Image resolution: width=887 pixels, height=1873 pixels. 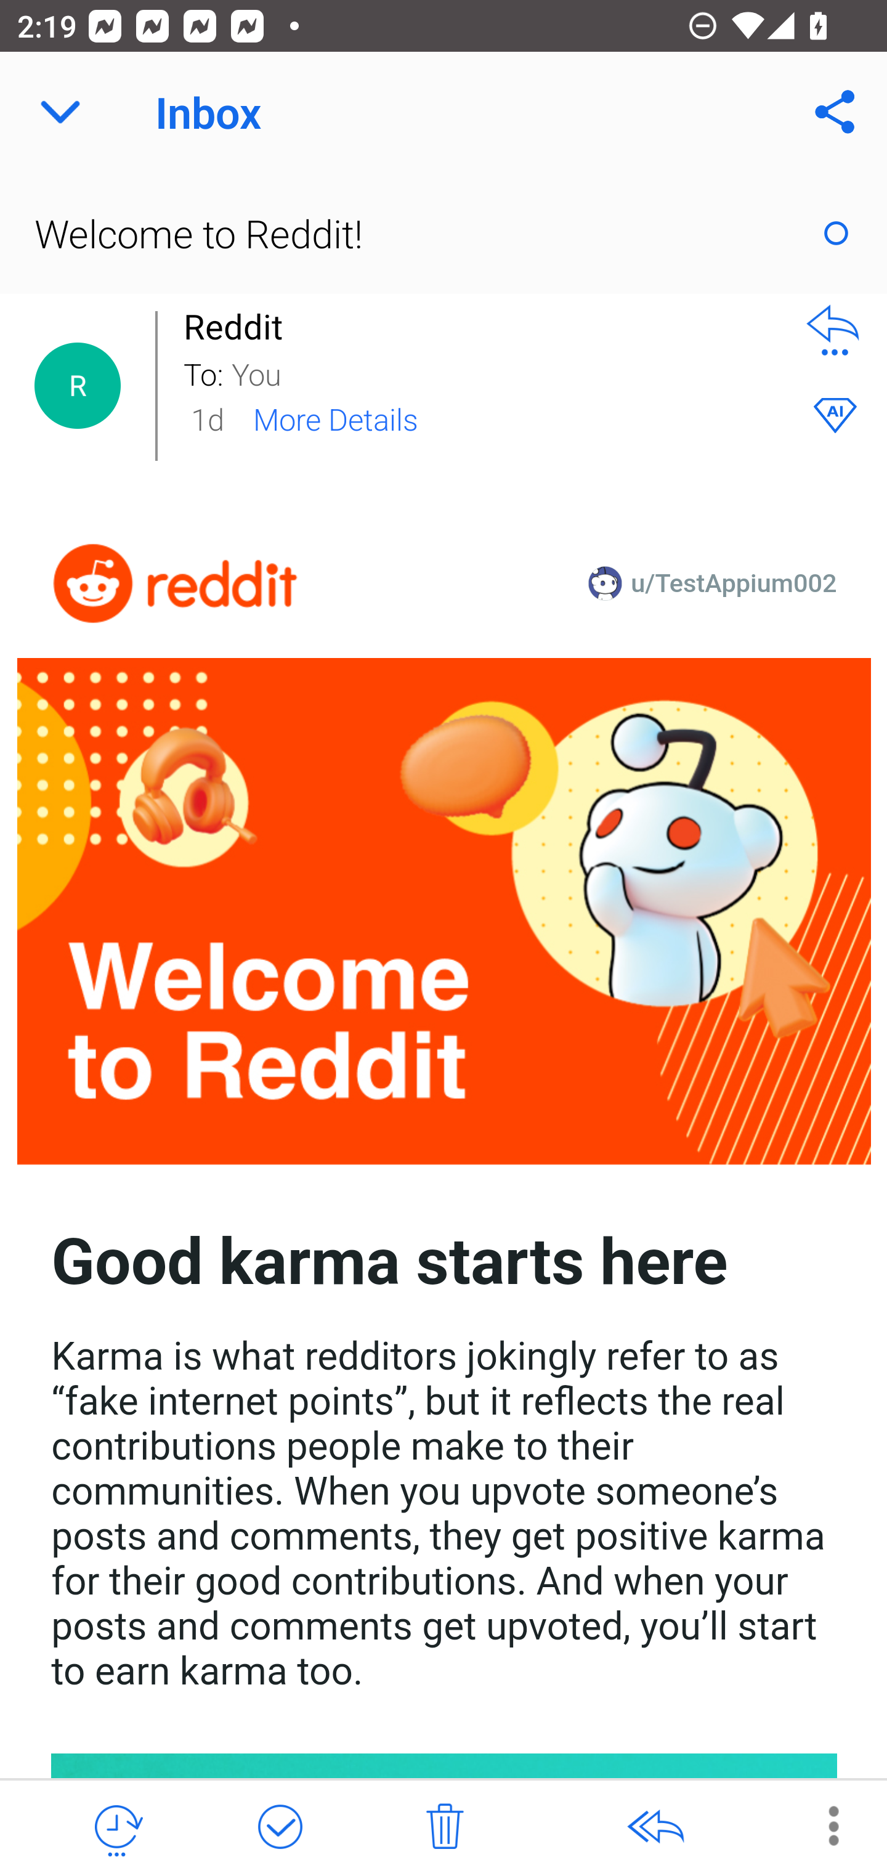 I want to click on Share, so click(x=835, y=112).